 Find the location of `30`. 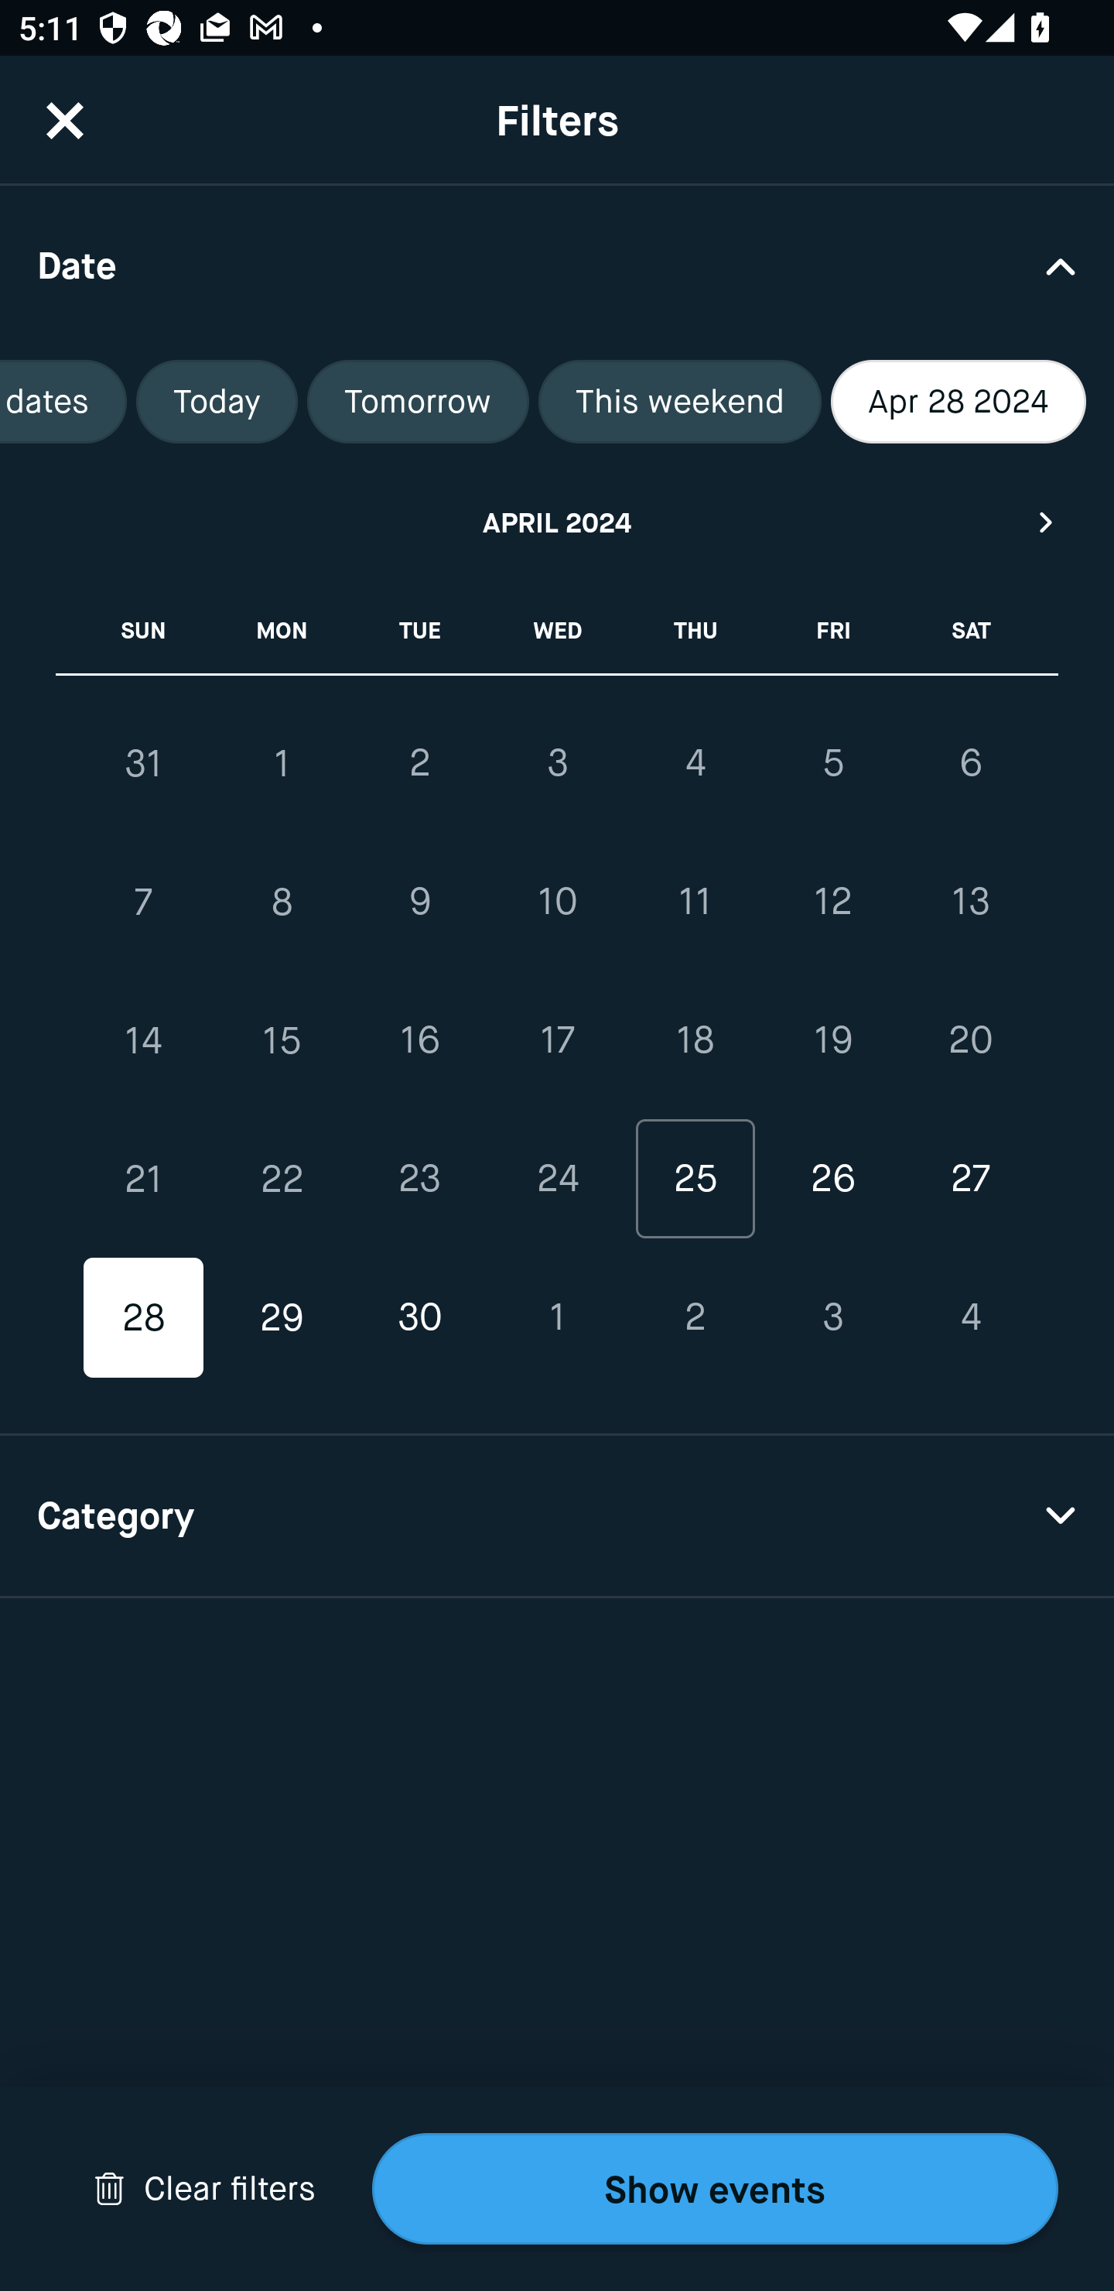

30 is located at coordinates (419, 1317).